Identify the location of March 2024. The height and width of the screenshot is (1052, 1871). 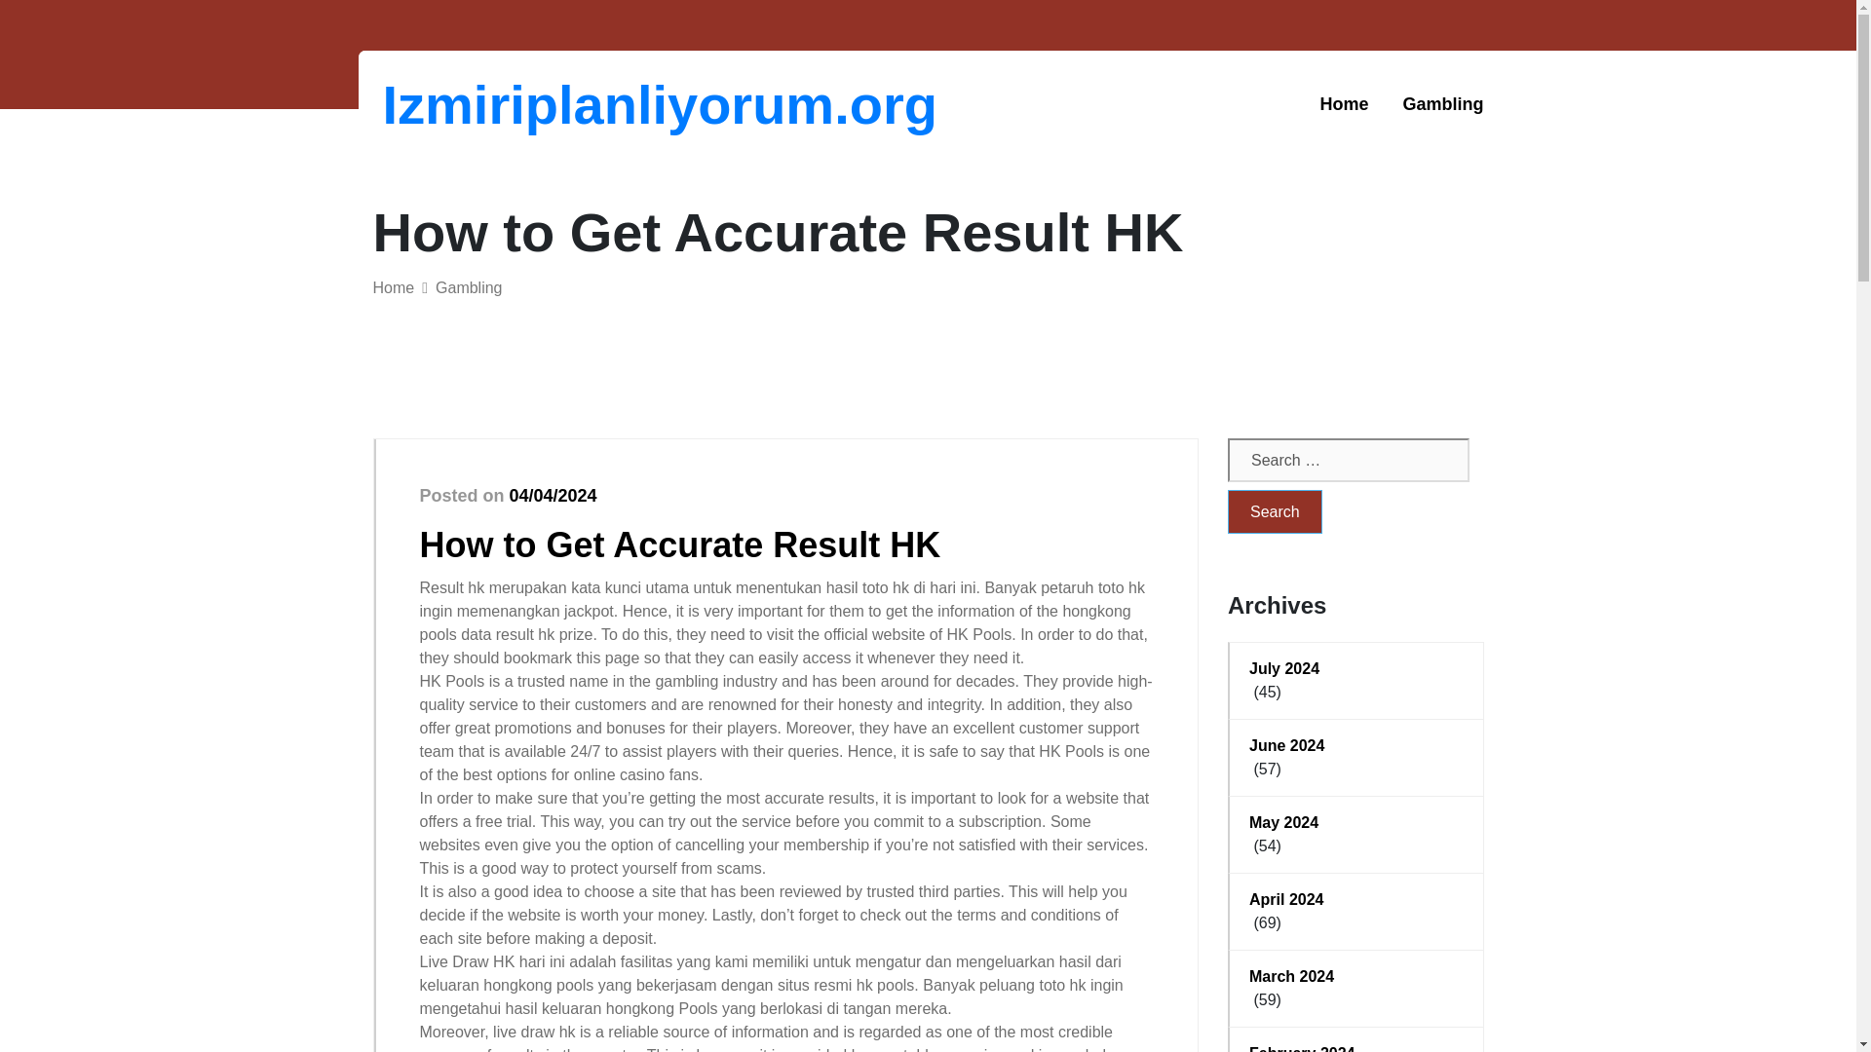
(1356, 977).